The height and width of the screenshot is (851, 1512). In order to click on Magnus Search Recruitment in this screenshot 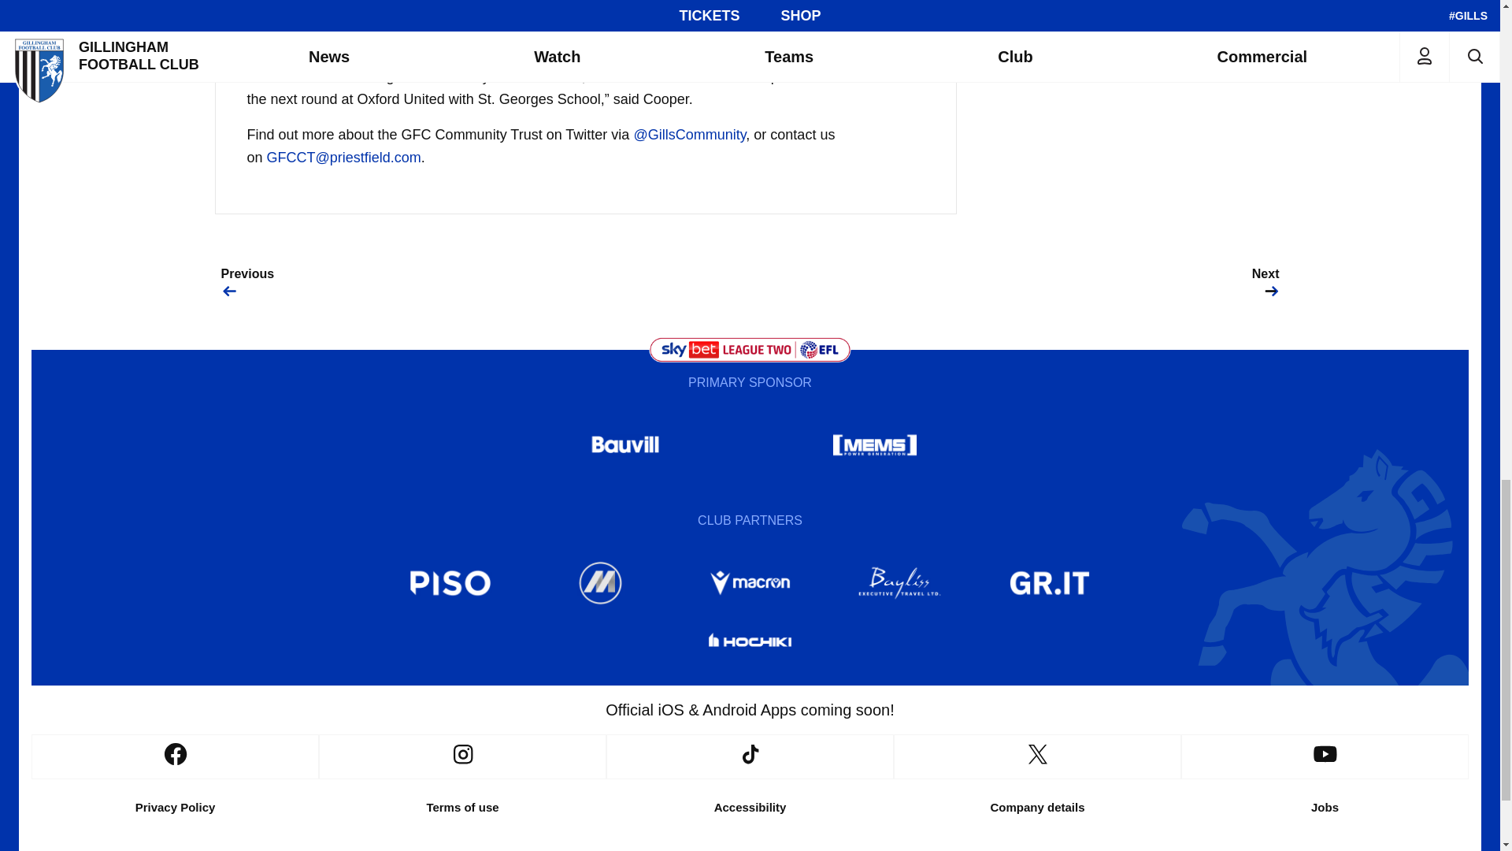, I will do `click(600, 583)`.